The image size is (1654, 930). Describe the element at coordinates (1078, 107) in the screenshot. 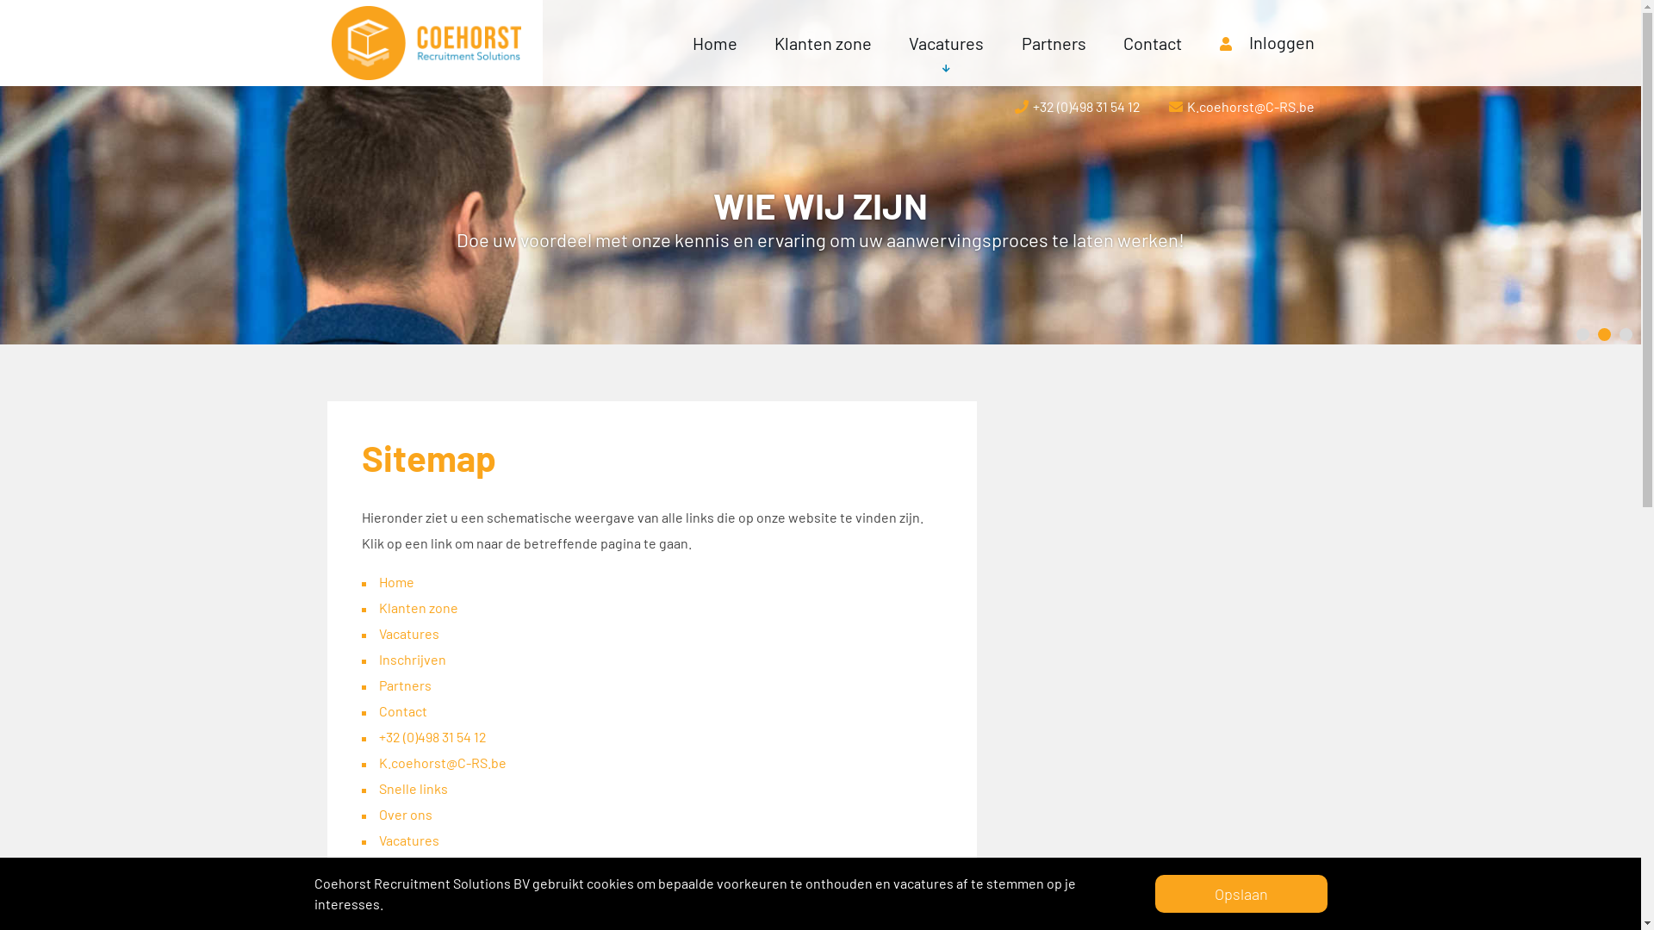

I see `+32 (0)498 31 54 12` at that location.